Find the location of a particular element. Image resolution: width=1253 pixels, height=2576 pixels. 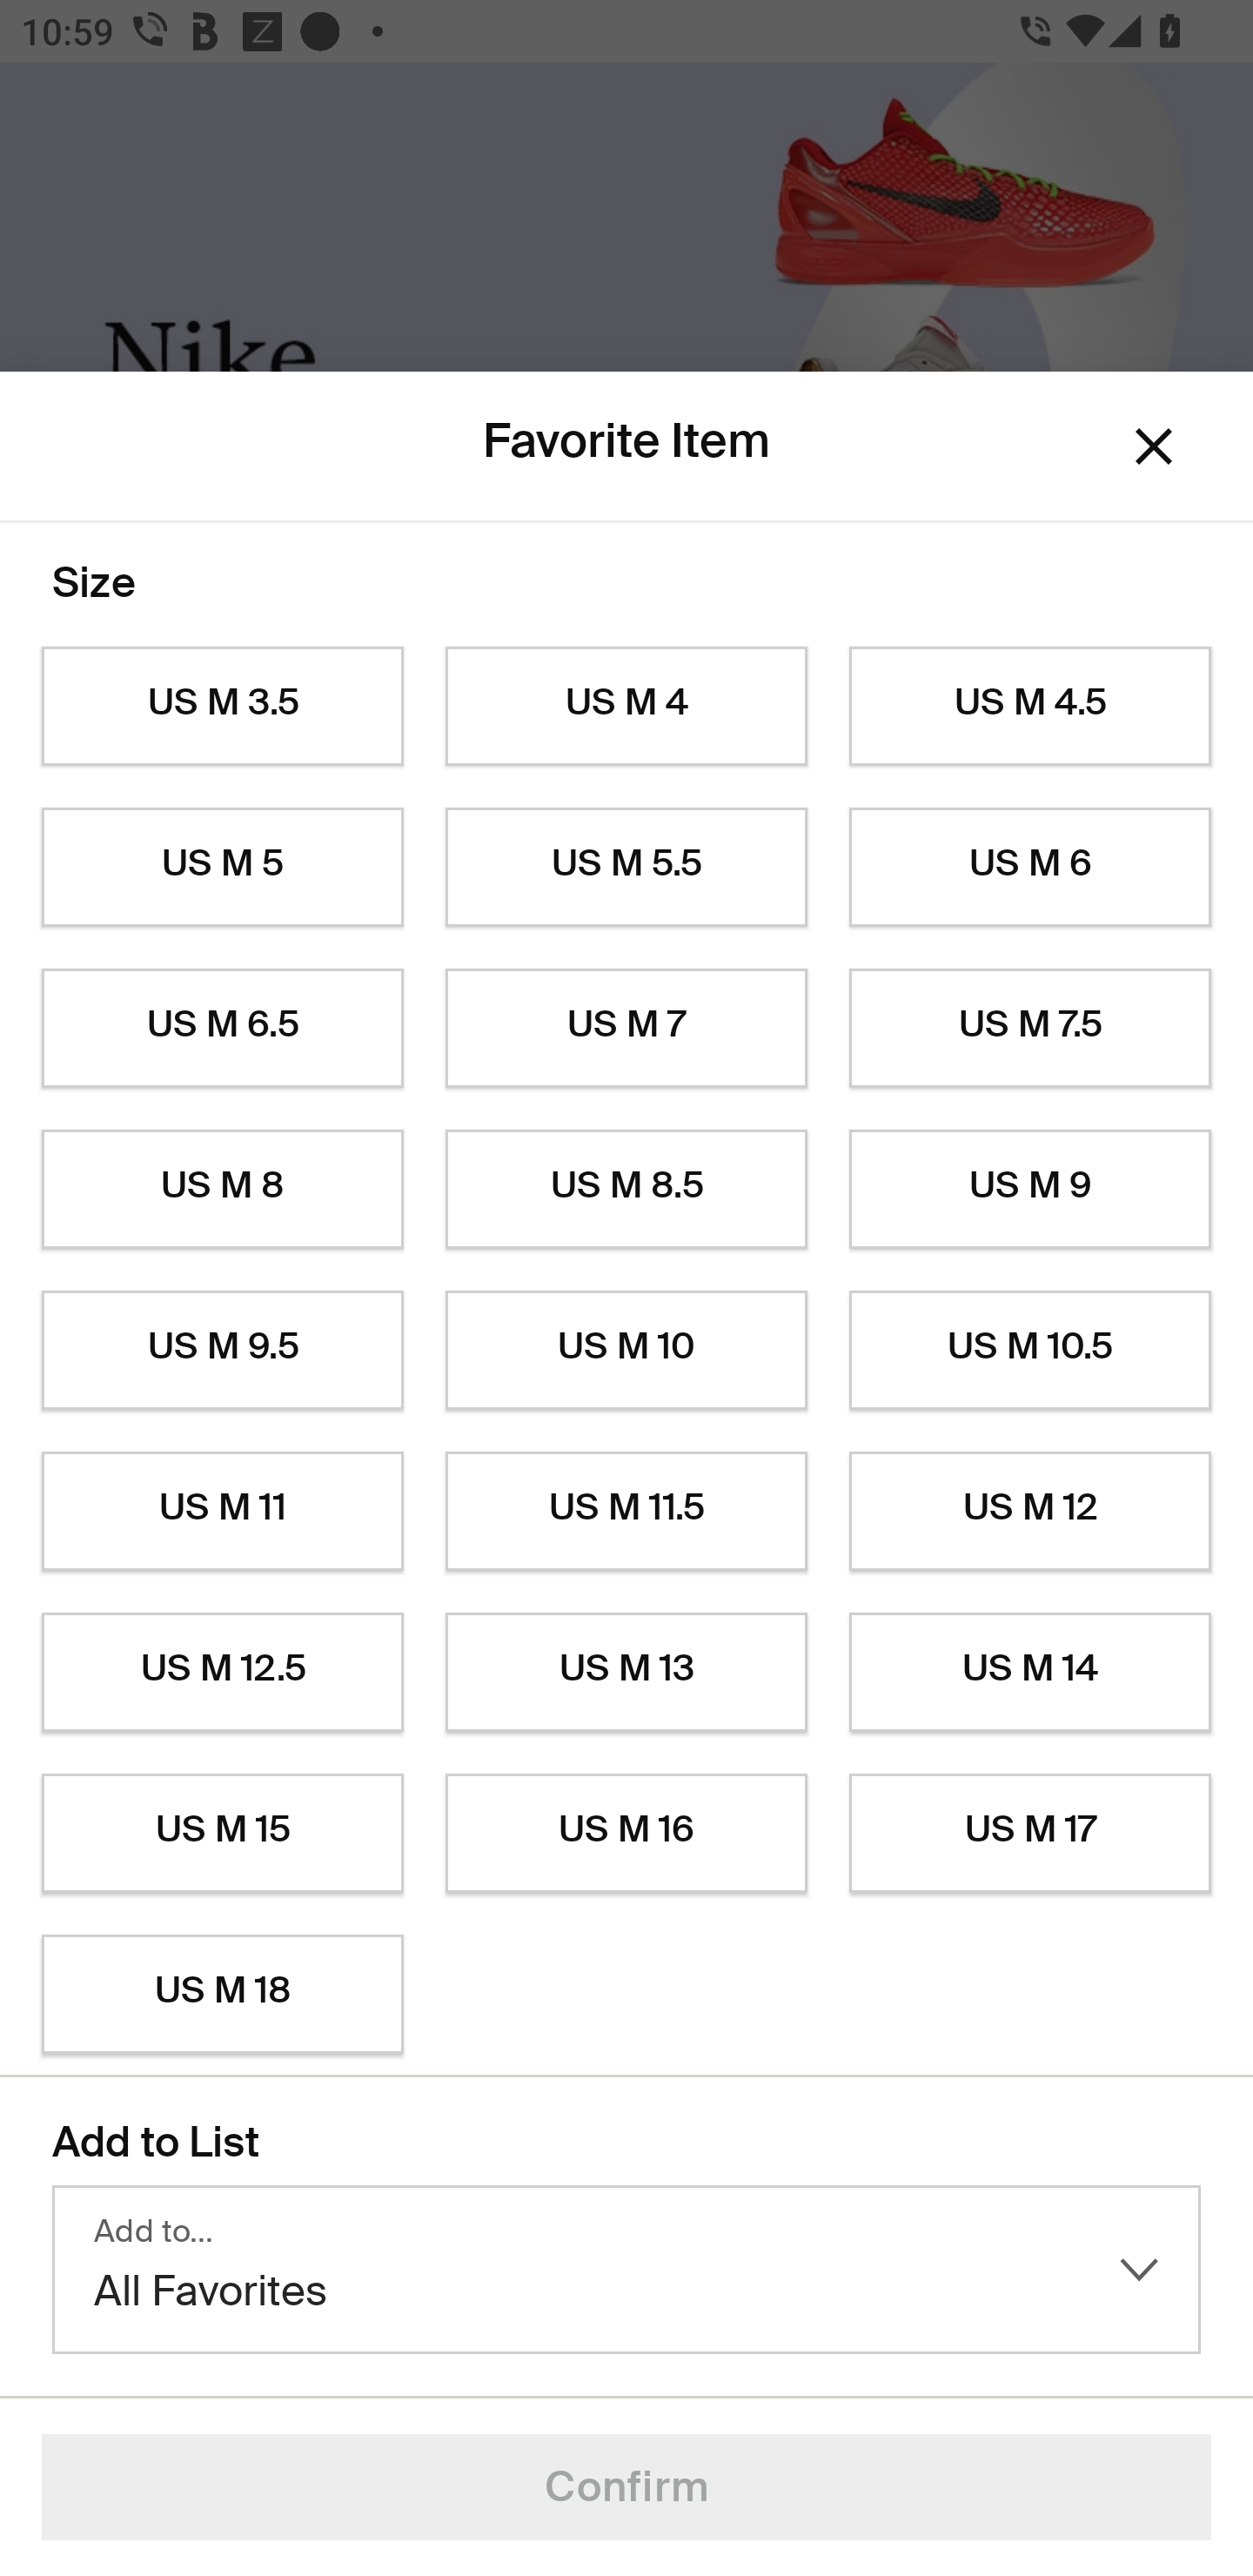

US M 16 is located at coordinates (626, 1834).